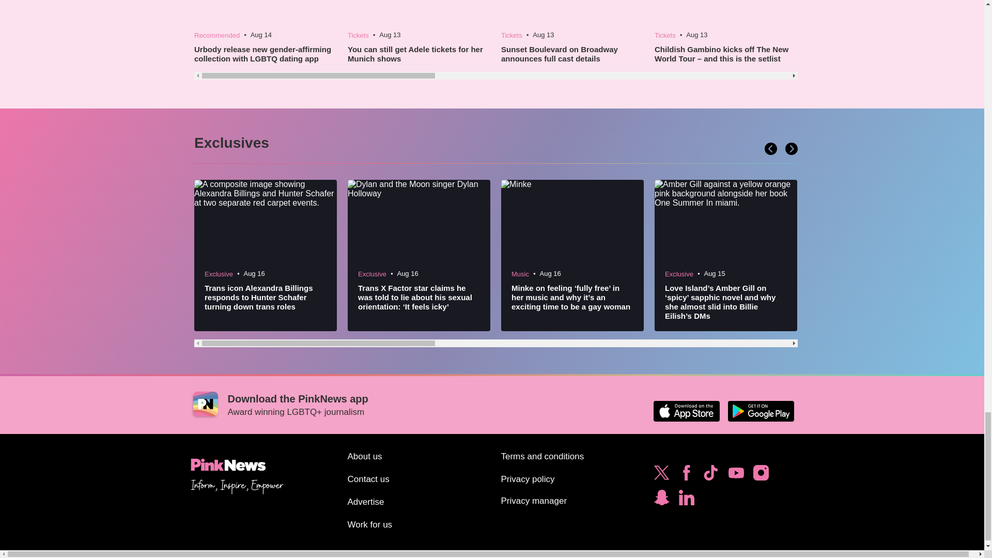  Describe the element at coordinates (686, 500) in the screenshot. I see `Follow PinkNews on LinkedIn` at that location.